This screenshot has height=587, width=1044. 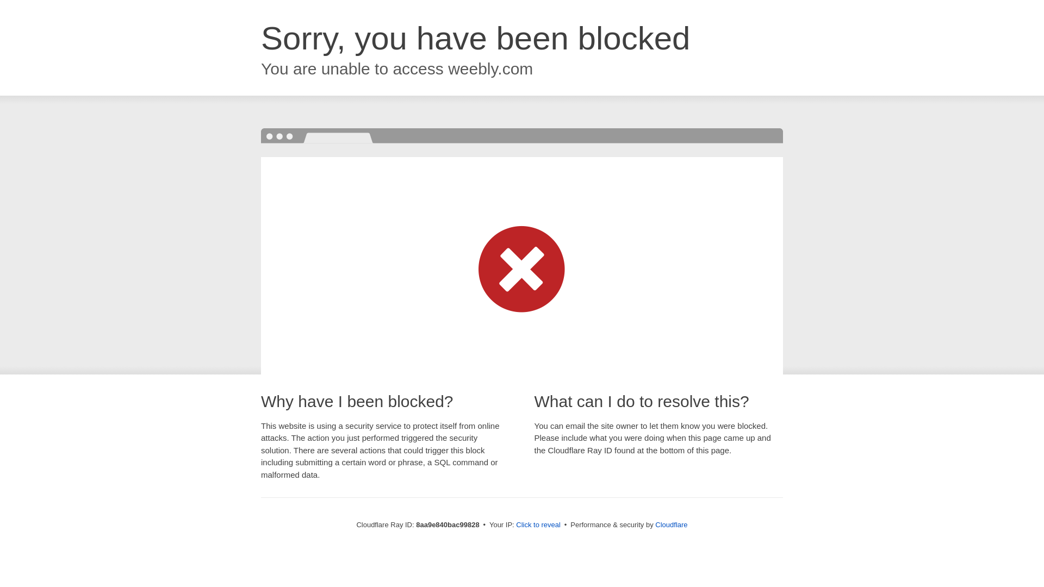 I want to click on Cloudflare, so click(x=671, y=524).